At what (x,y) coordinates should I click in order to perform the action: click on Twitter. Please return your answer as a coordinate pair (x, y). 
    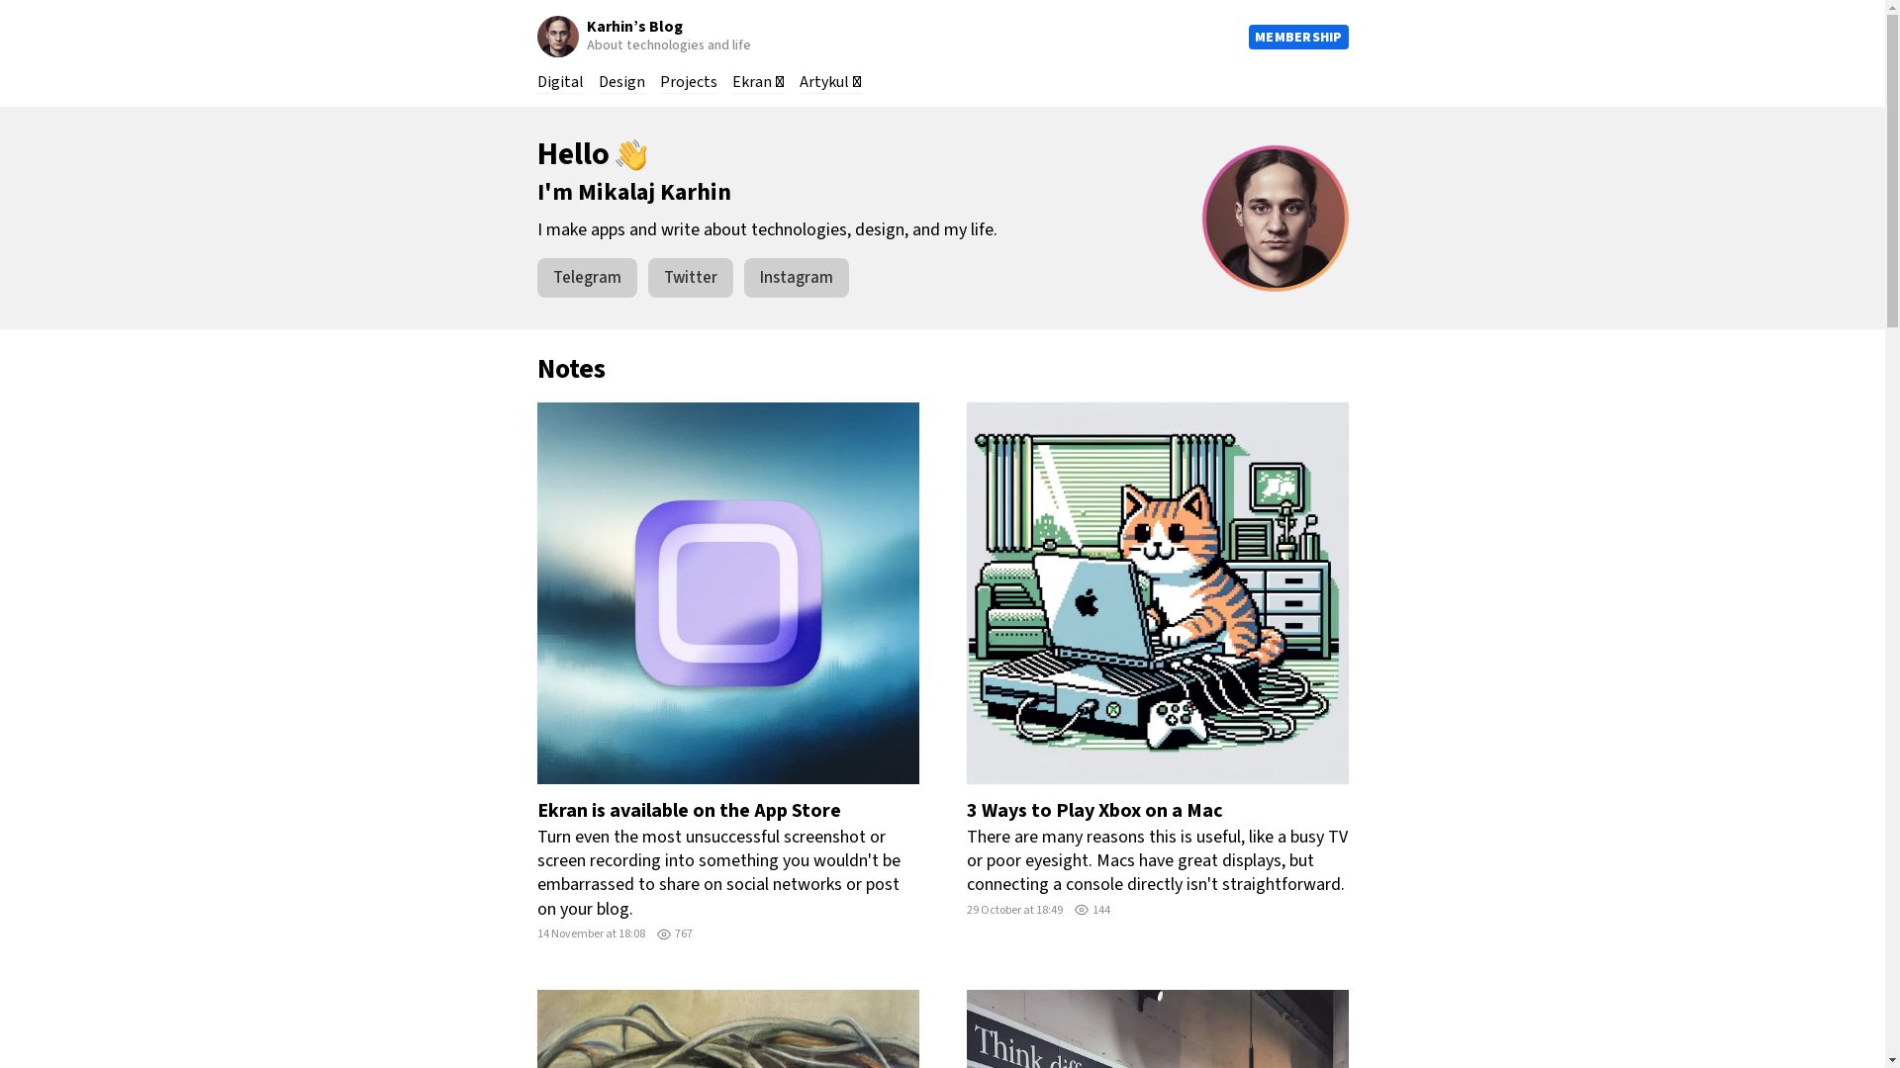
    Looking at the image, I should click on (690, 278).